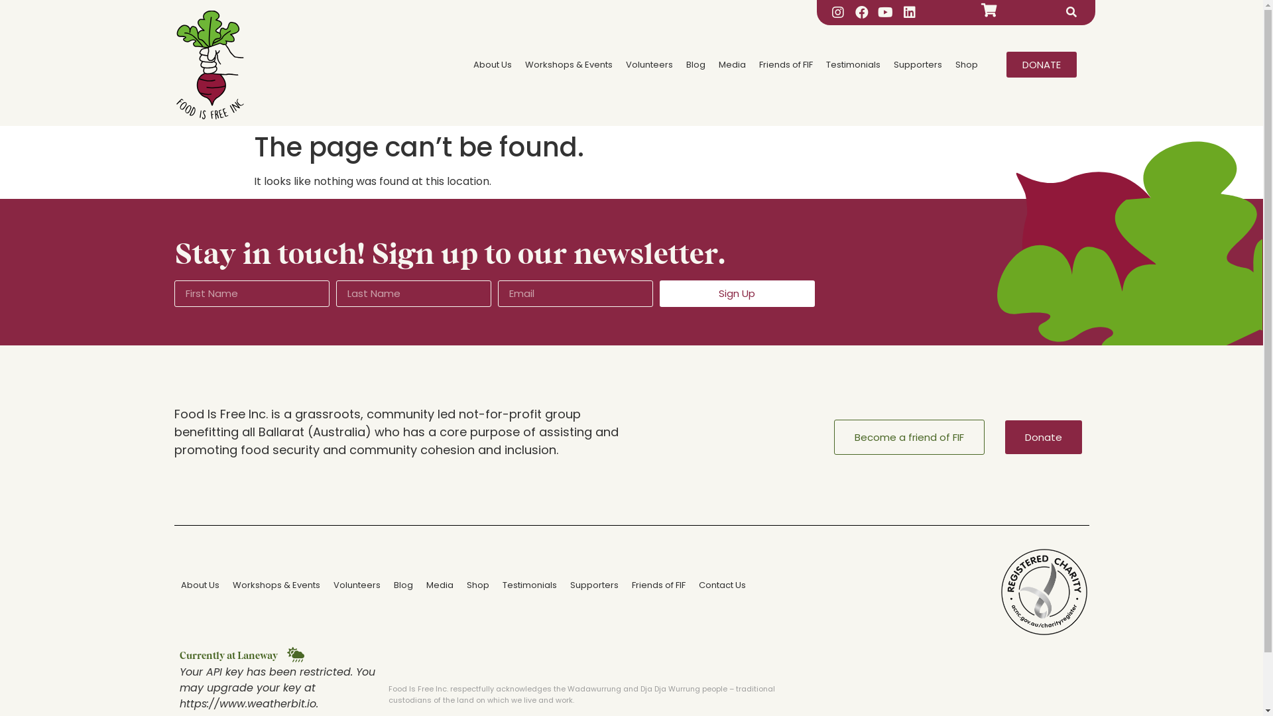 The width and height of the screenshot is (1273, 716). I want to click on Volunteers, so click(650, 65).